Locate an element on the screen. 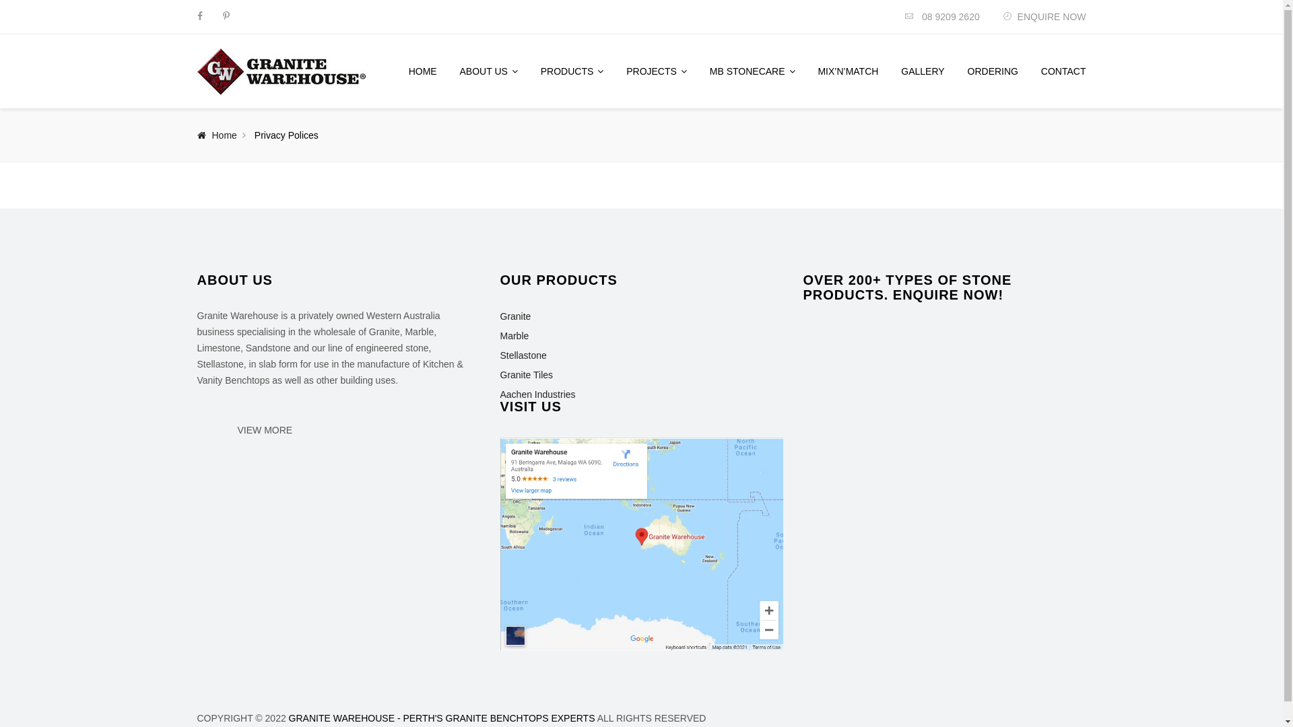 The width and height of the screenshot is (1293, 727). Granite is located at coordinates (515, 316).